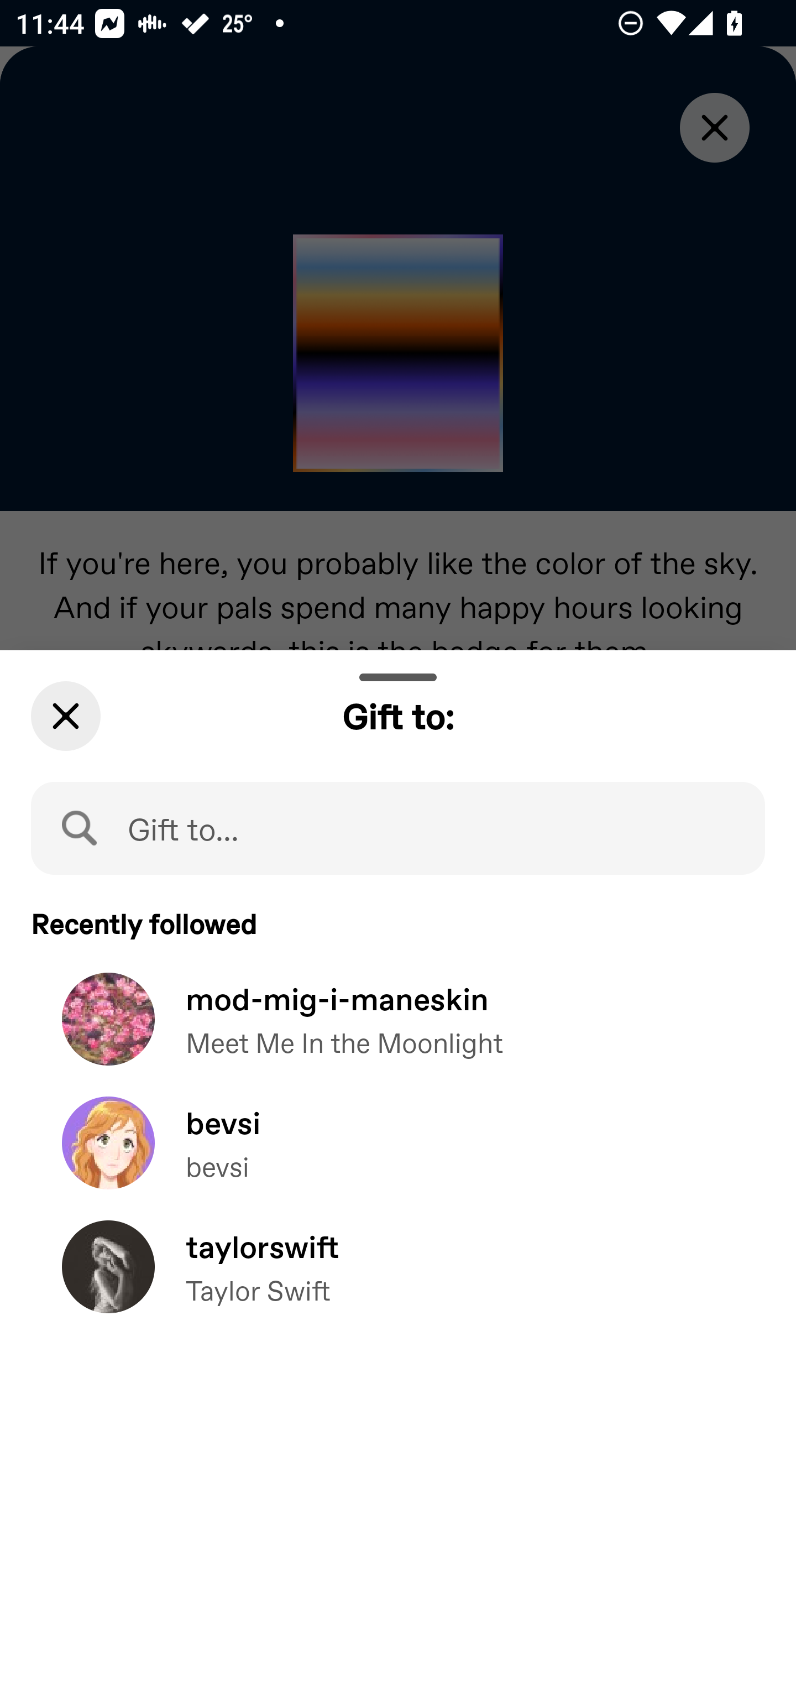 The height and width of the screenshot is (1681, 796). I want to click on Gift to..., so click(398, 827).